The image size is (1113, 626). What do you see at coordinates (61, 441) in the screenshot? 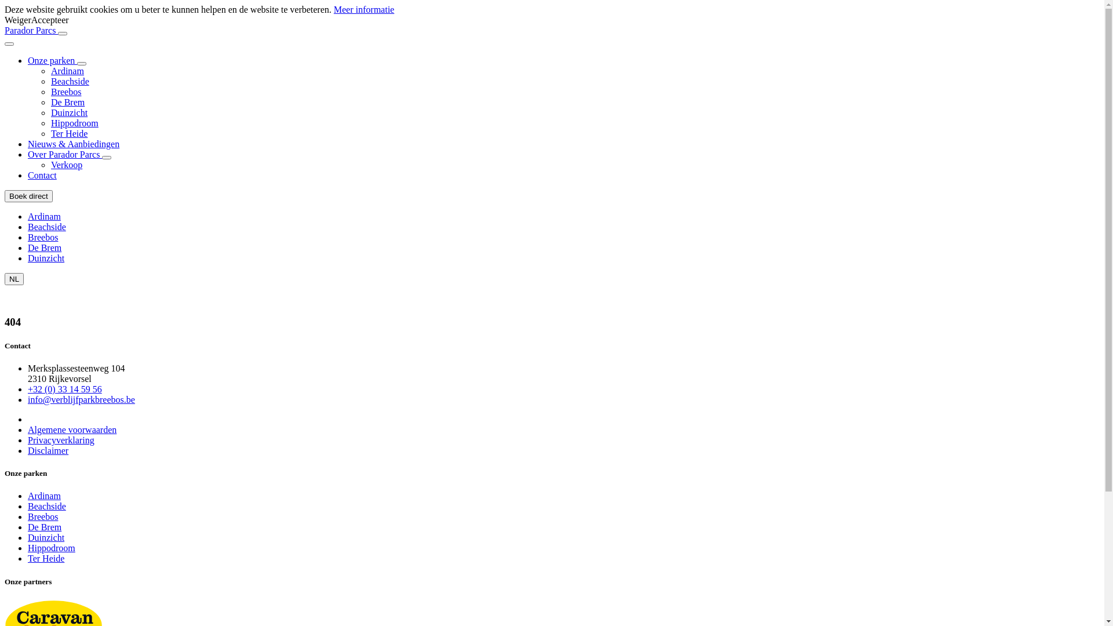
I see `Privacyverklaring` at bounding box center [61, 441].